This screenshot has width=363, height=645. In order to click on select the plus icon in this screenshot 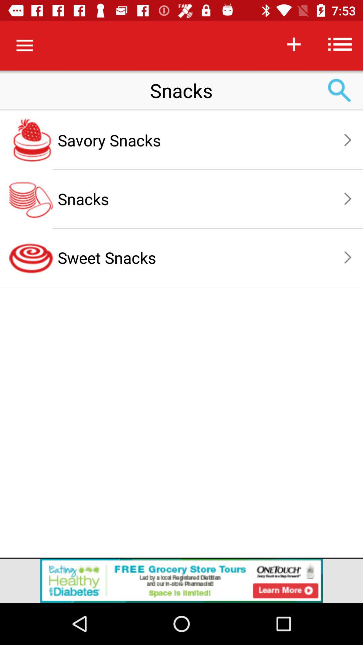, I will do `click(294, 44)`.